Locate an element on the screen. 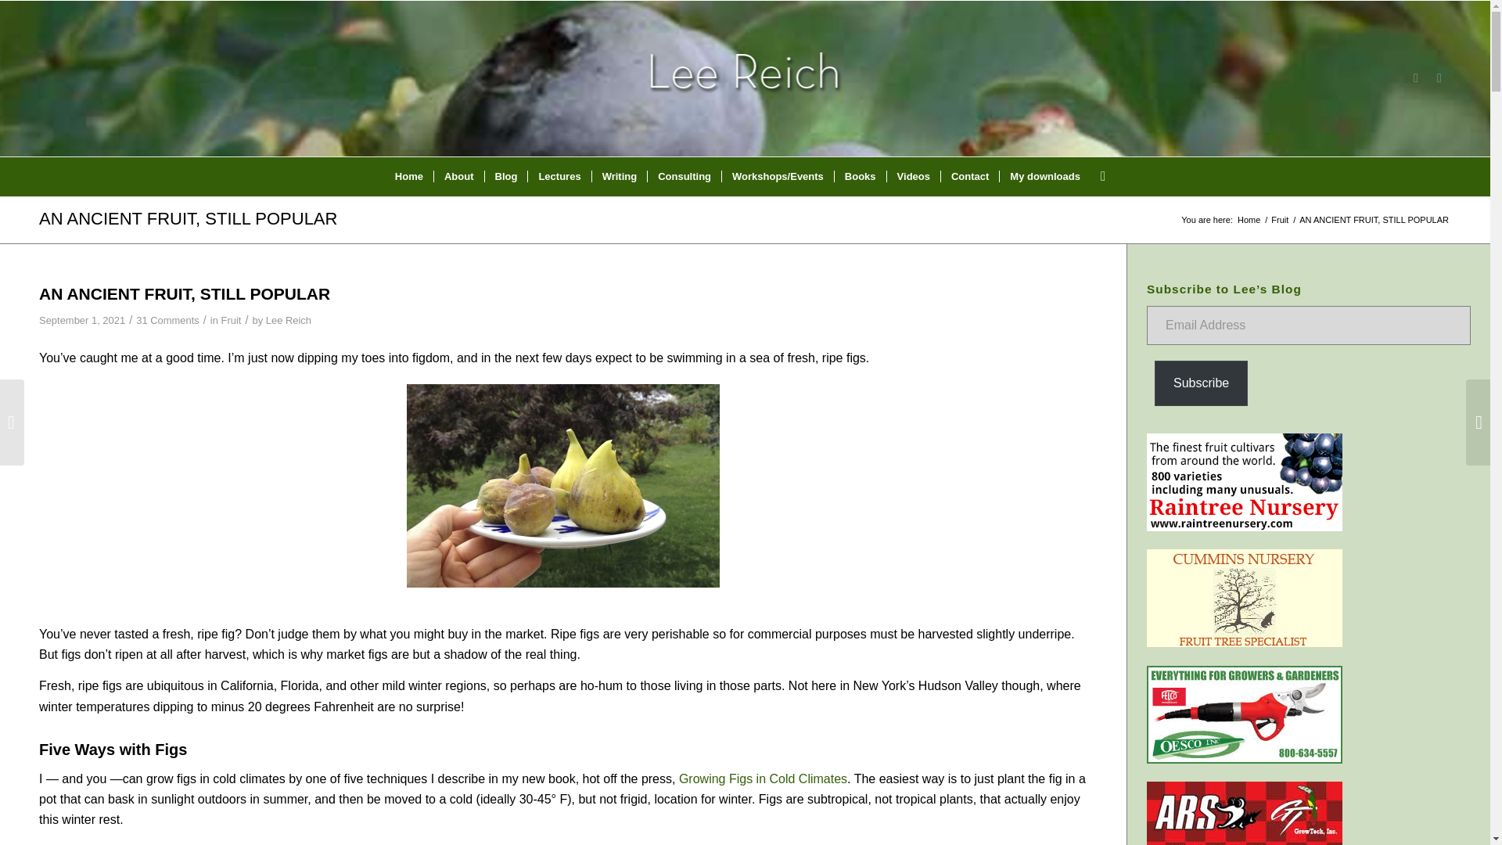  Lee Reich is located at coordinates (288, 319).